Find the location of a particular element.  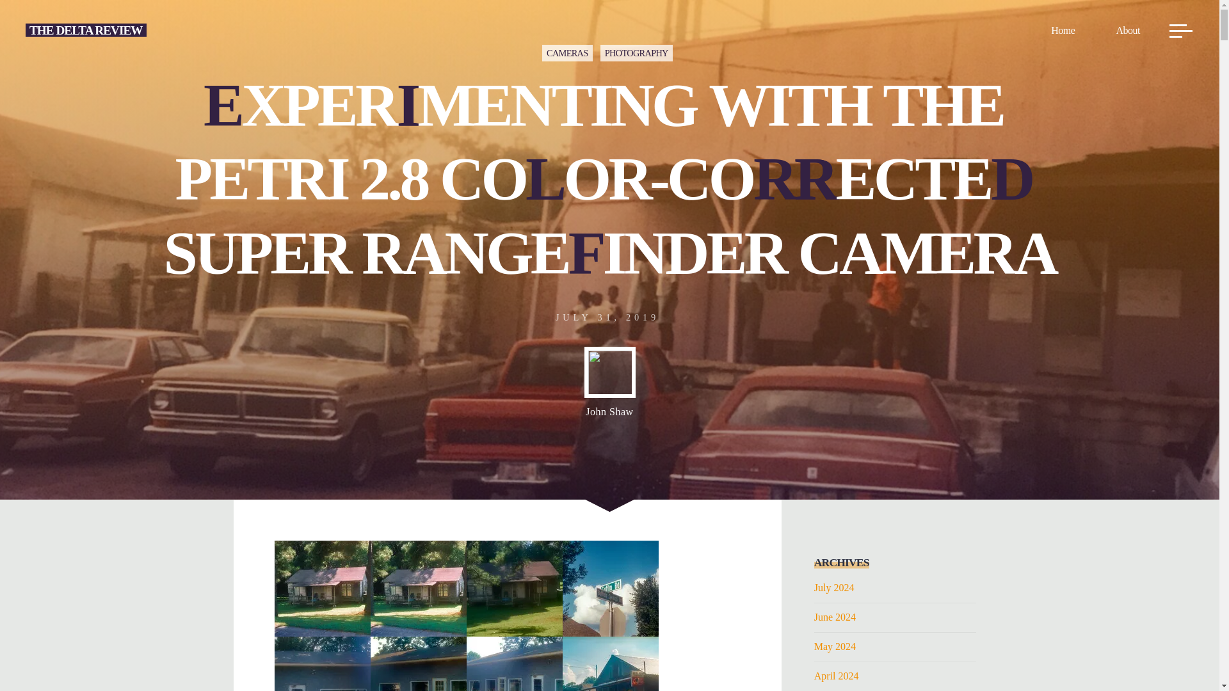

Home is located at coordinates (1063, 30).